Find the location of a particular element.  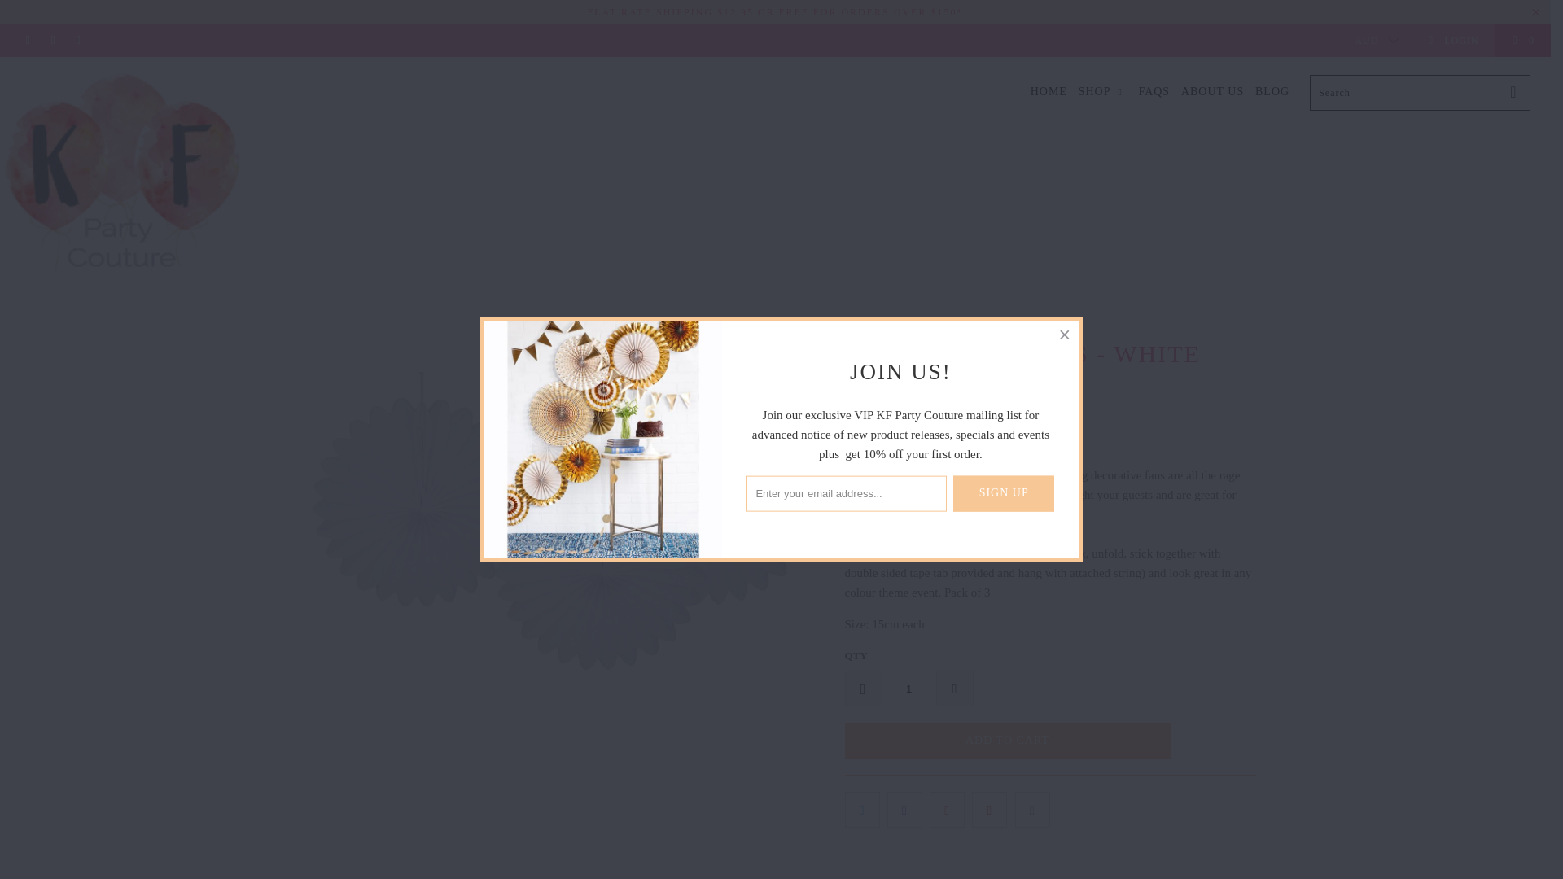

Share this on Facebook is located at coordinates (904, 810).